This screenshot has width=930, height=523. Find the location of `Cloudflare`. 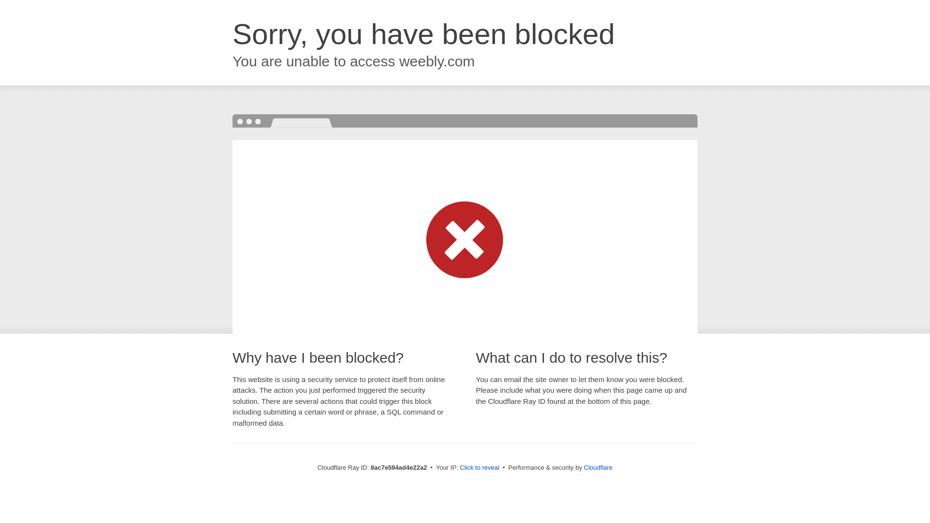

Cloudflare is located at coordinates (598, 467).